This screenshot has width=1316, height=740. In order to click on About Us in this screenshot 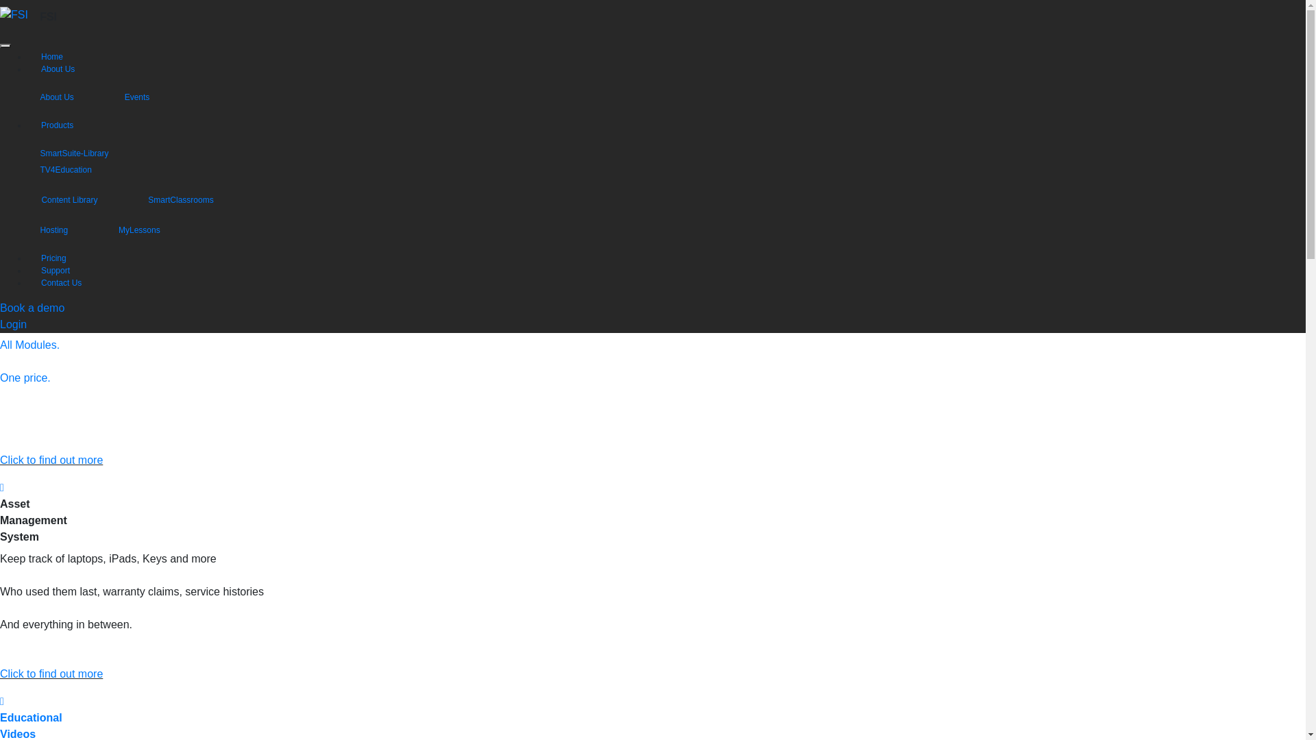, I will do `click(58, 69)`.